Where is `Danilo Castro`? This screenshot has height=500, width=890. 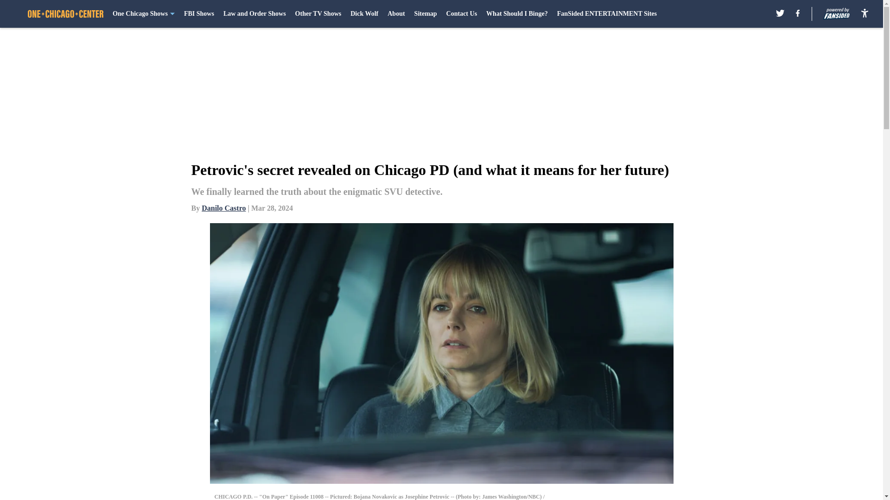 Danilo Castro is located at coordinates (223, 207).